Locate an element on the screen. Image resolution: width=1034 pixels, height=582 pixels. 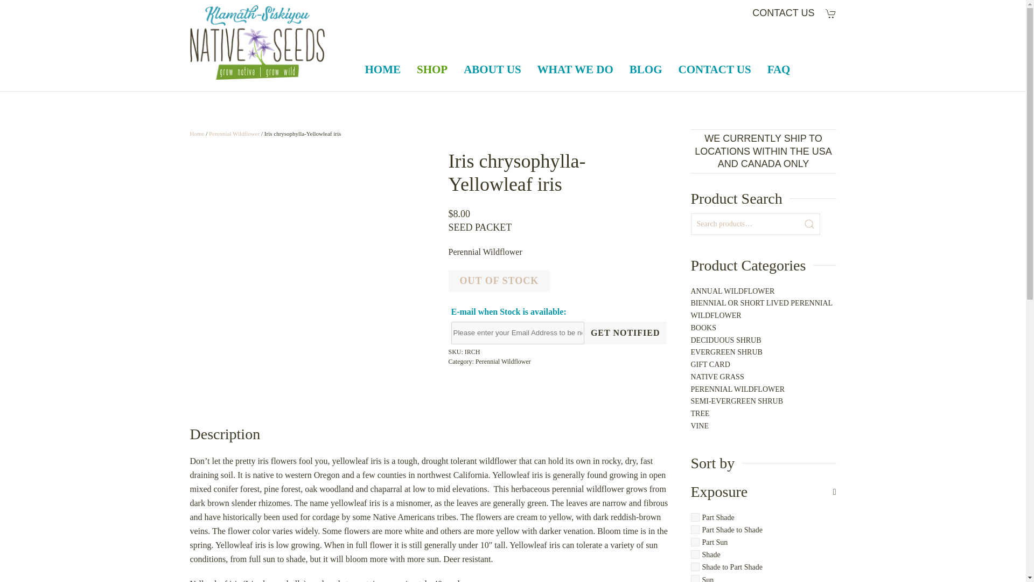
Get Notified is located at coordinates (625, 333).